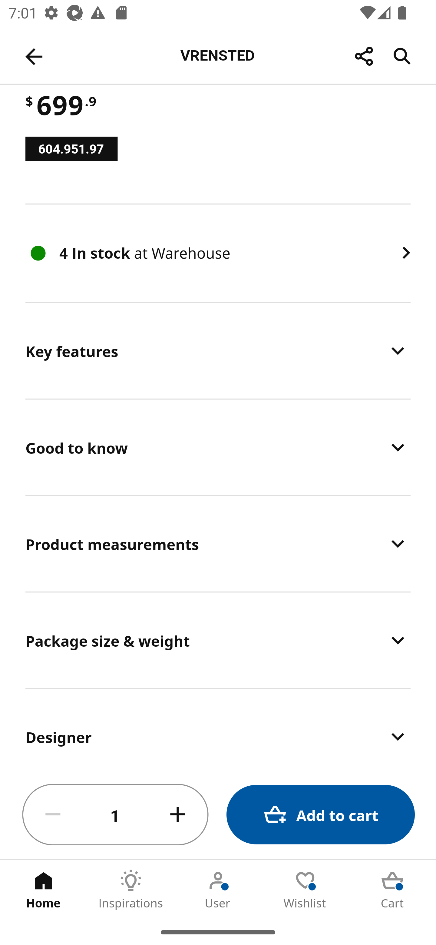 The height and width of the screenshot is (945, 436). What do you see at coordinates (218, 890) in the screenshot?
I see `User
Tab 3 of 5` at bounding box center [218, 890].